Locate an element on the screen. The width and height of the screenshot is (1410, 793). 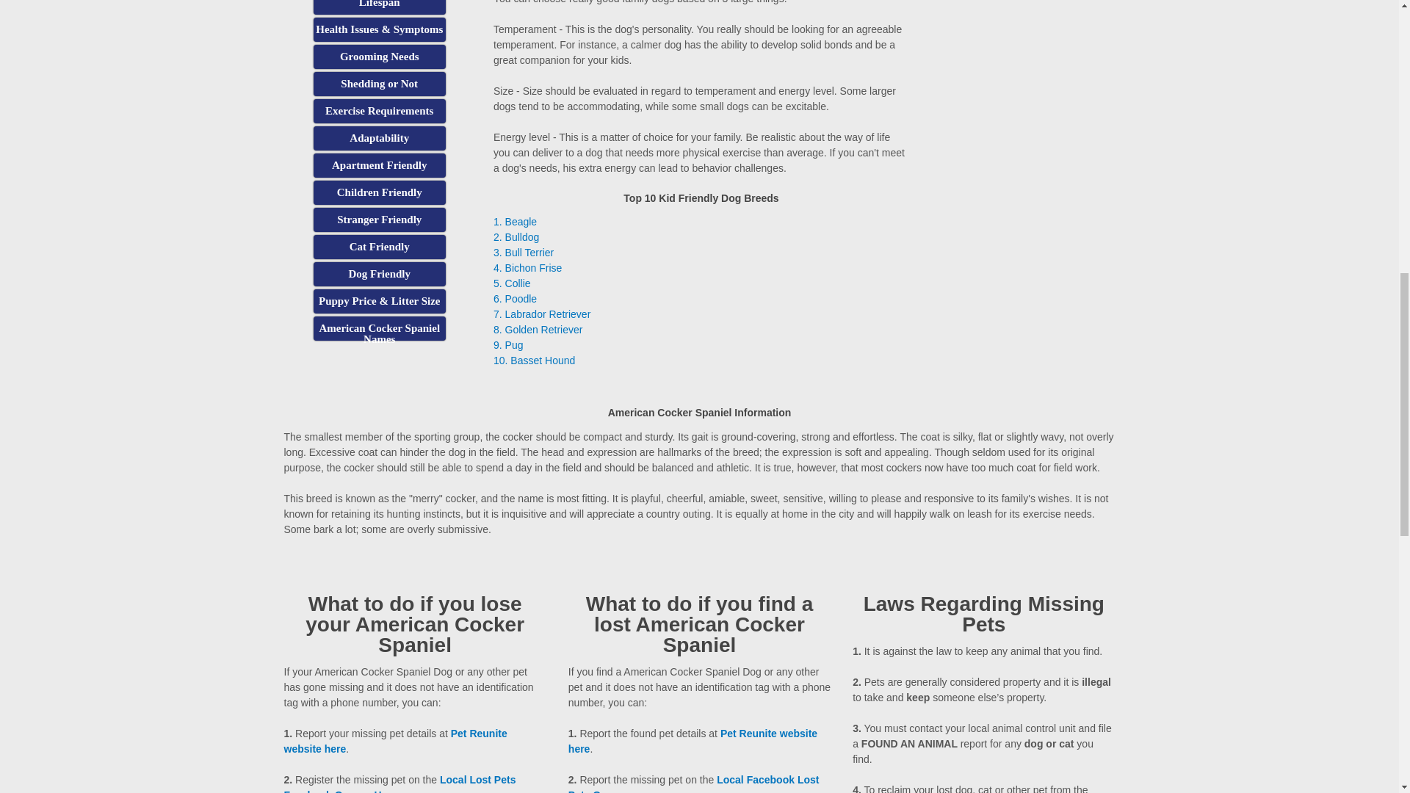
How long can American Cocker Spaniel Dogs live for? is located at coordinates (379, 7).